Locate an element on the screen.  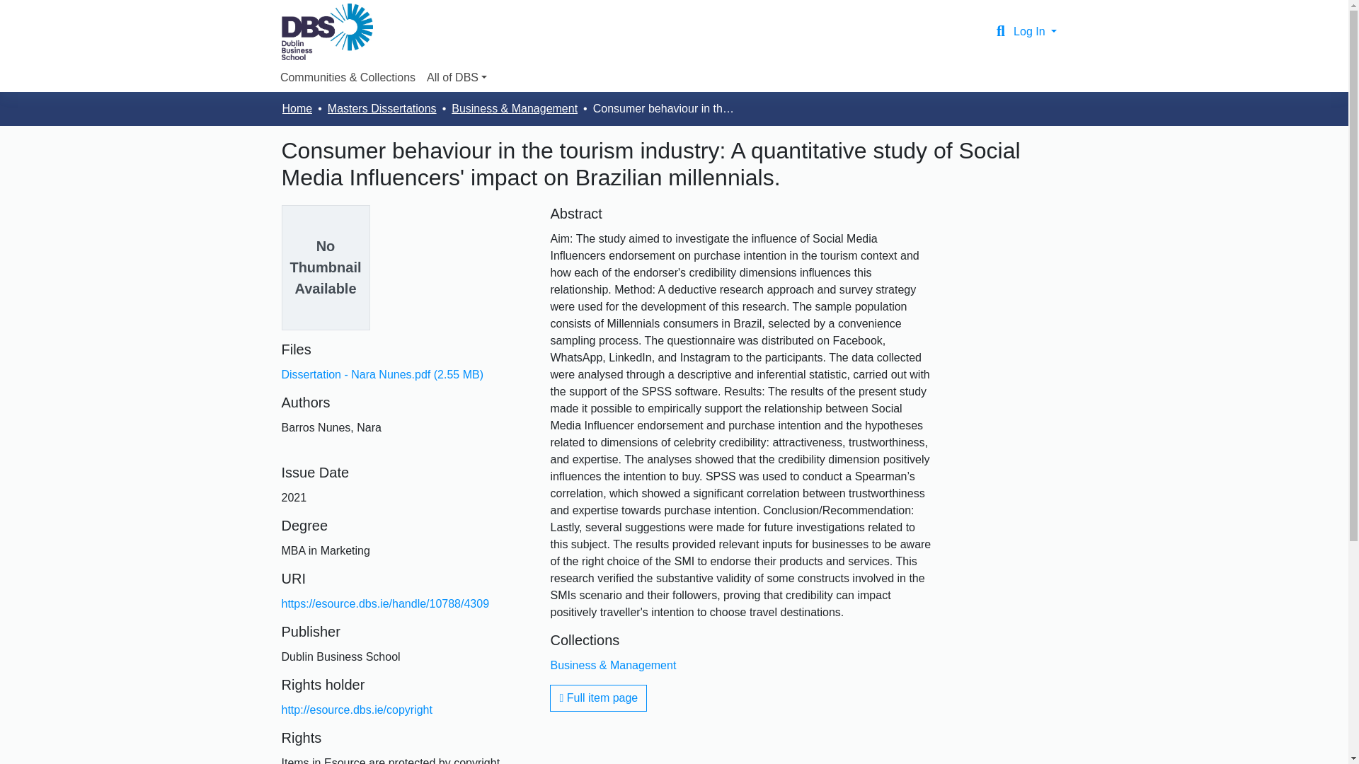
Home is located at coordinates (297, 109).